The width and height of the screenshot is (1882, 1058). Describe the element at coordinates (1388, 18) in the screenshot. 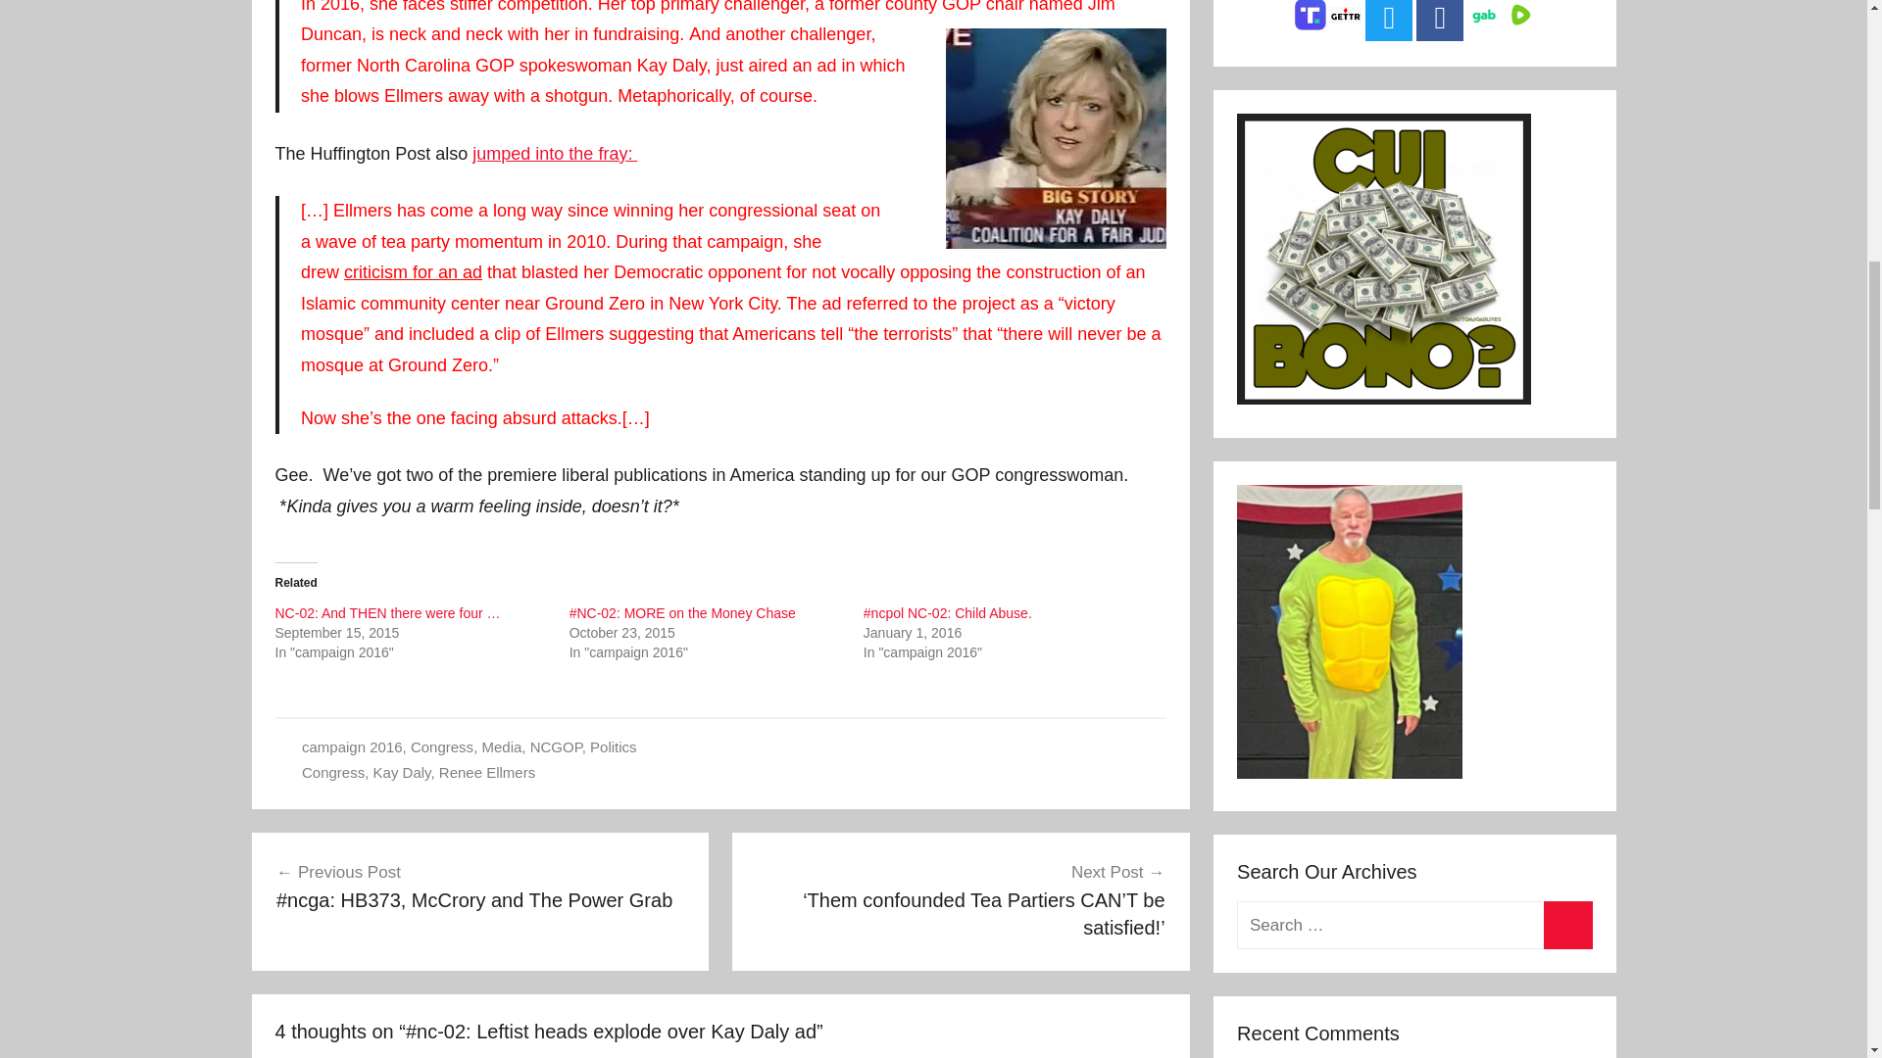

I see `twitter` at that location.